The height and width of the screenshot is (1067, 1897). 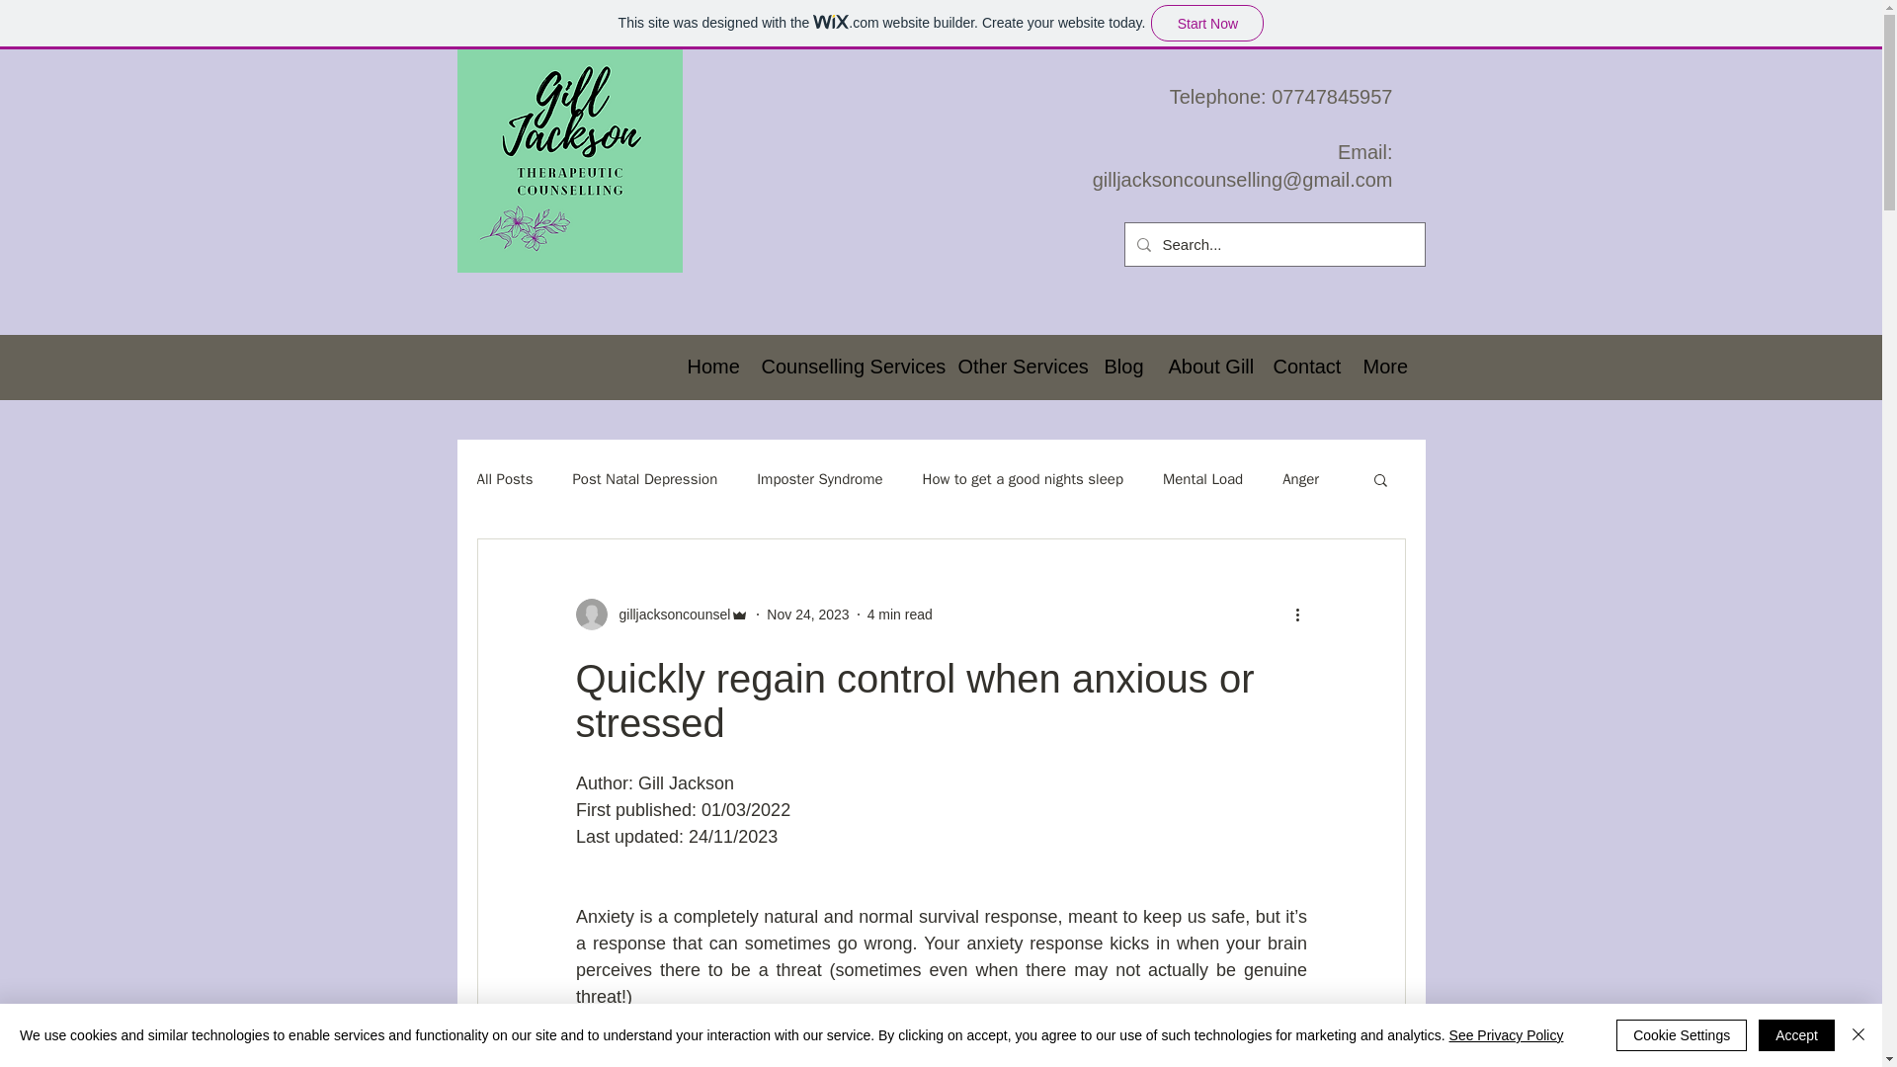 I want to click on How to get a good nights sleep, so click(x=1022, y=479).